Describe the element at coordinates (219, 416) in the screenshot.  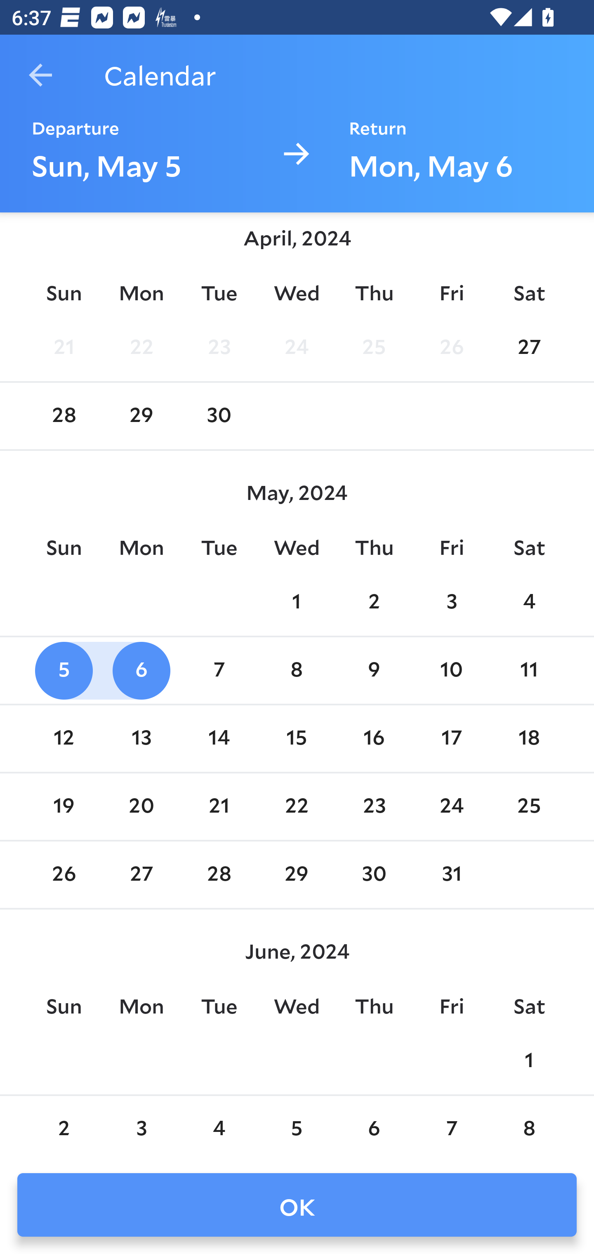
I see `30` at that location.